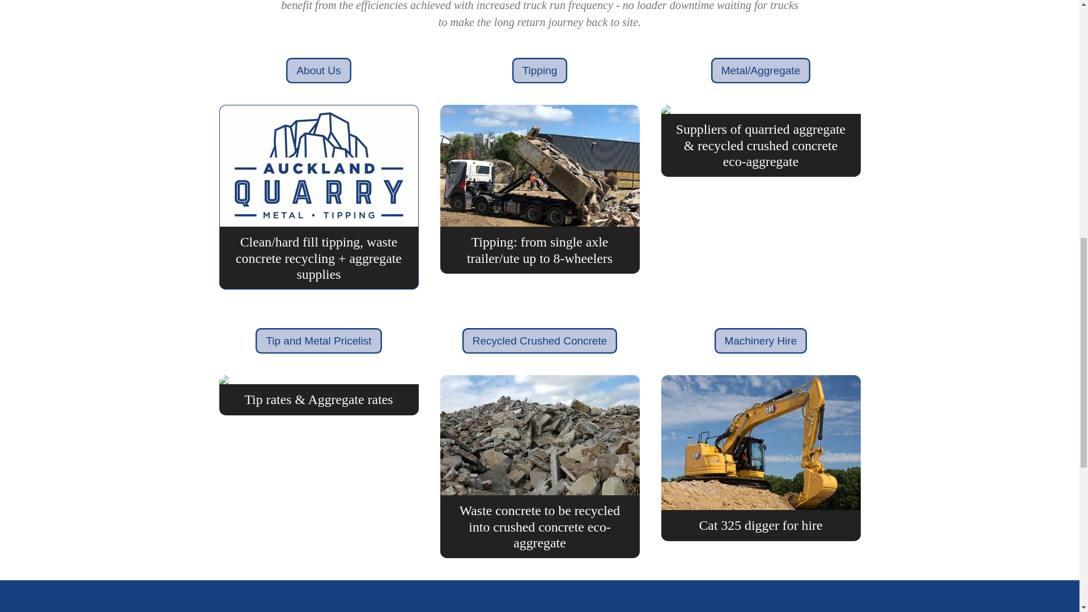 The width and height of the screenshot is (1088, 612). What do you see at coordinates (760, 341) in the screenshot?
I see `Machinery Hire` at bounding box center [760, 341].